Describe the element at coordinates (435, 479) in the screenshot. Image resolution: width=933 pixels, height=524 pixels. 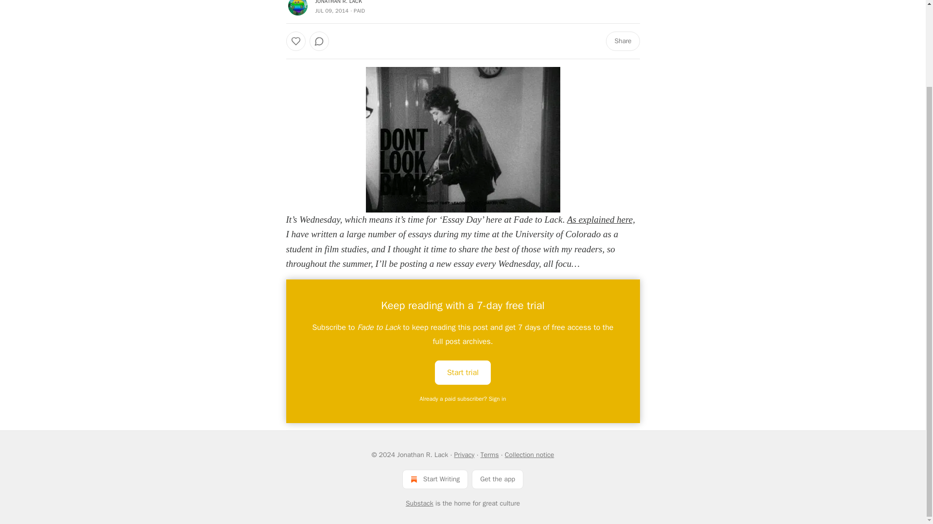
I see `Start Writing` at that location.